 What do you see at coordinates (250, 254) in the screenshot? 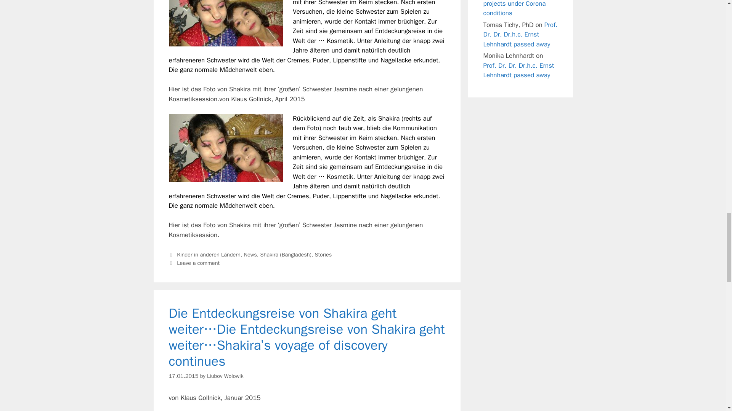
I see `News` at bounding box center [250, 254].